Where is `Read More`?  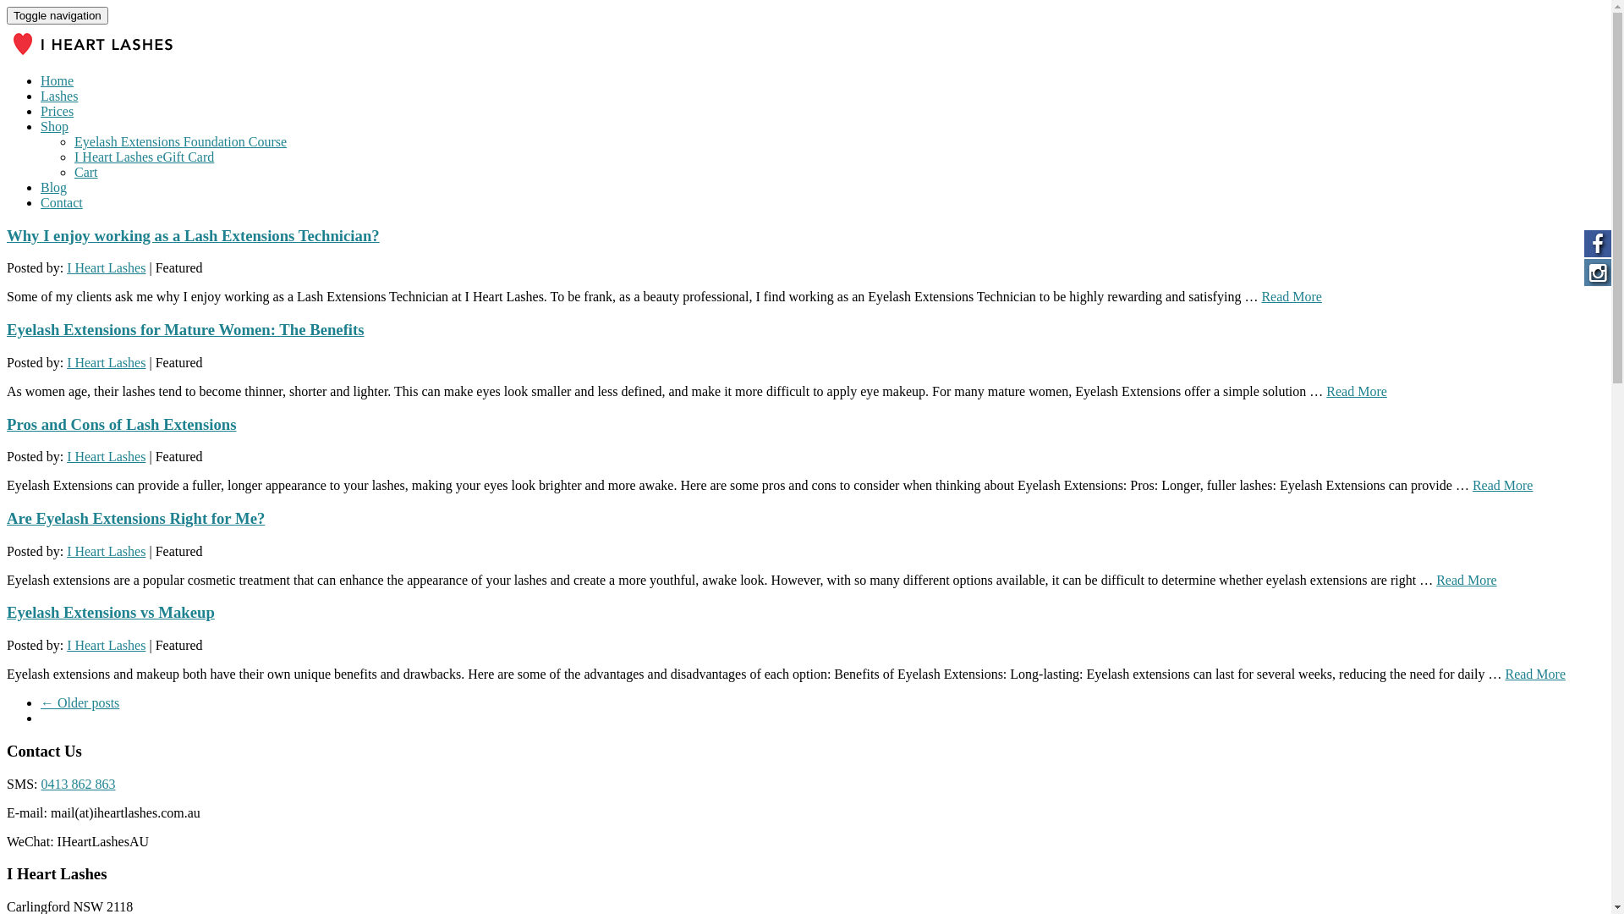
Read More is located at coordinates (1357, 391).